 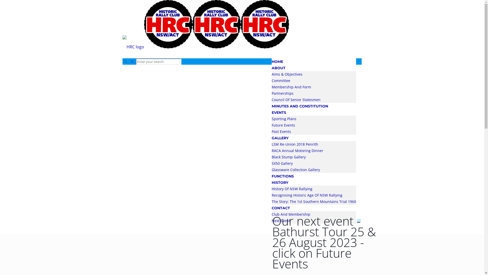 What do you see at coordinates (283, 93) in the screenshot?
I see `Partnerships` at bounding box center [283, 93].